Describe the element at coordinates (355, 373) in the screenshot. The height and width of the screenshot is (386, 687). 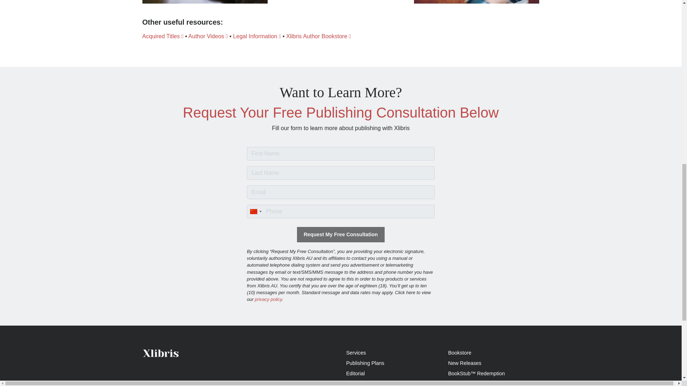
I see `Editorial` at that location.